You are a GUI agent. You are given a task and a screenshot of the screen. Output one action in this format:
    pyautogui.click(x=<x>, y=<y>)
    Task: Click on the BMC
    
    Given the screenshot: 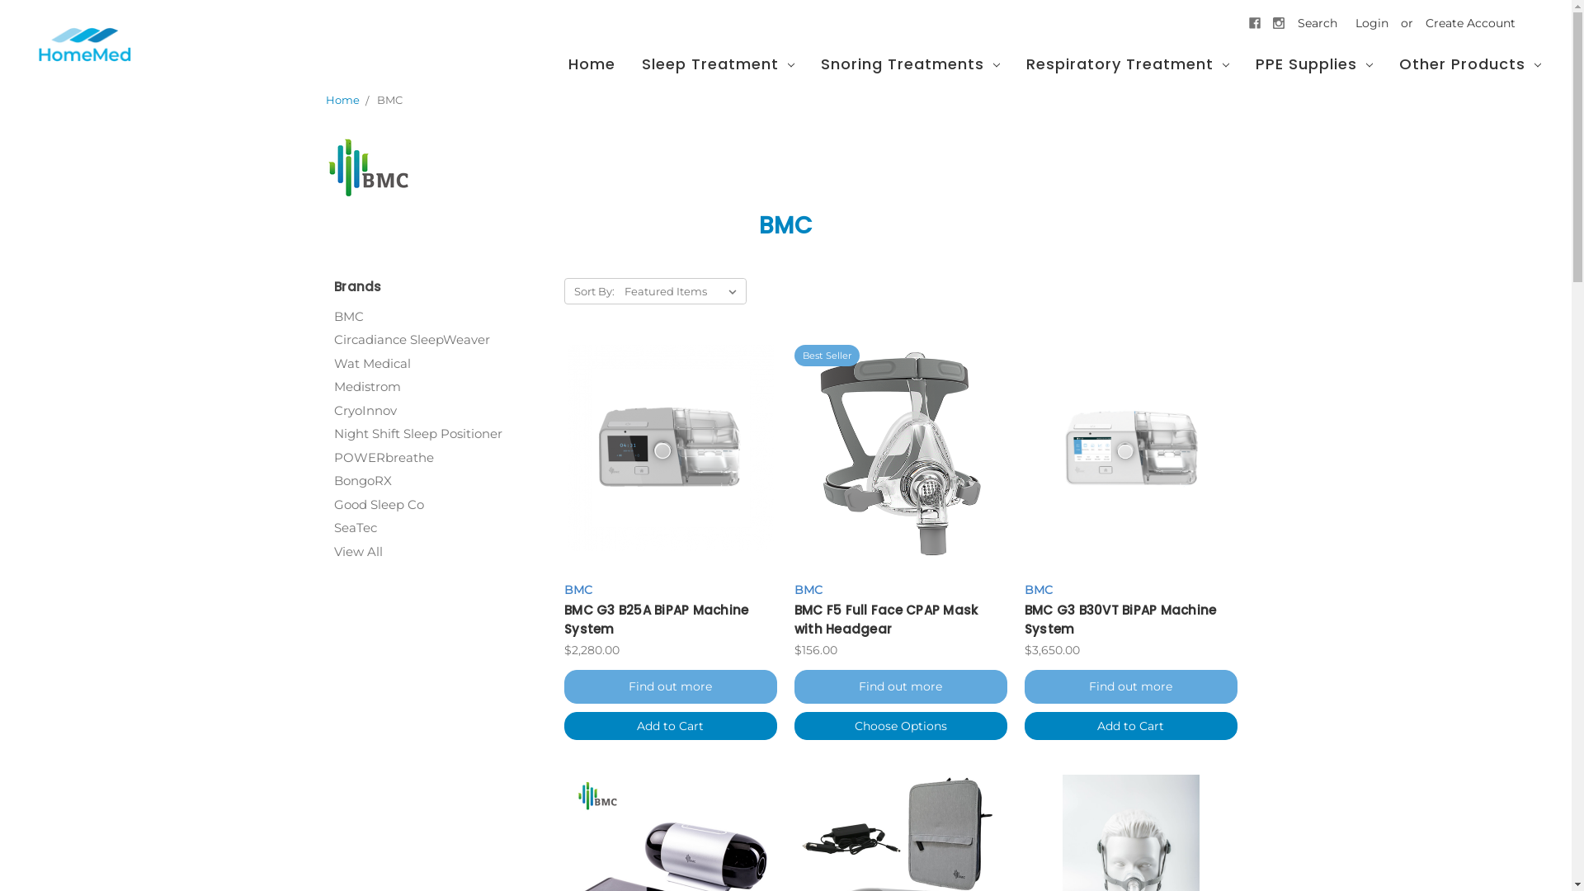 What is the action you would take?
    pyautogui.click(x=441, y=317)
    